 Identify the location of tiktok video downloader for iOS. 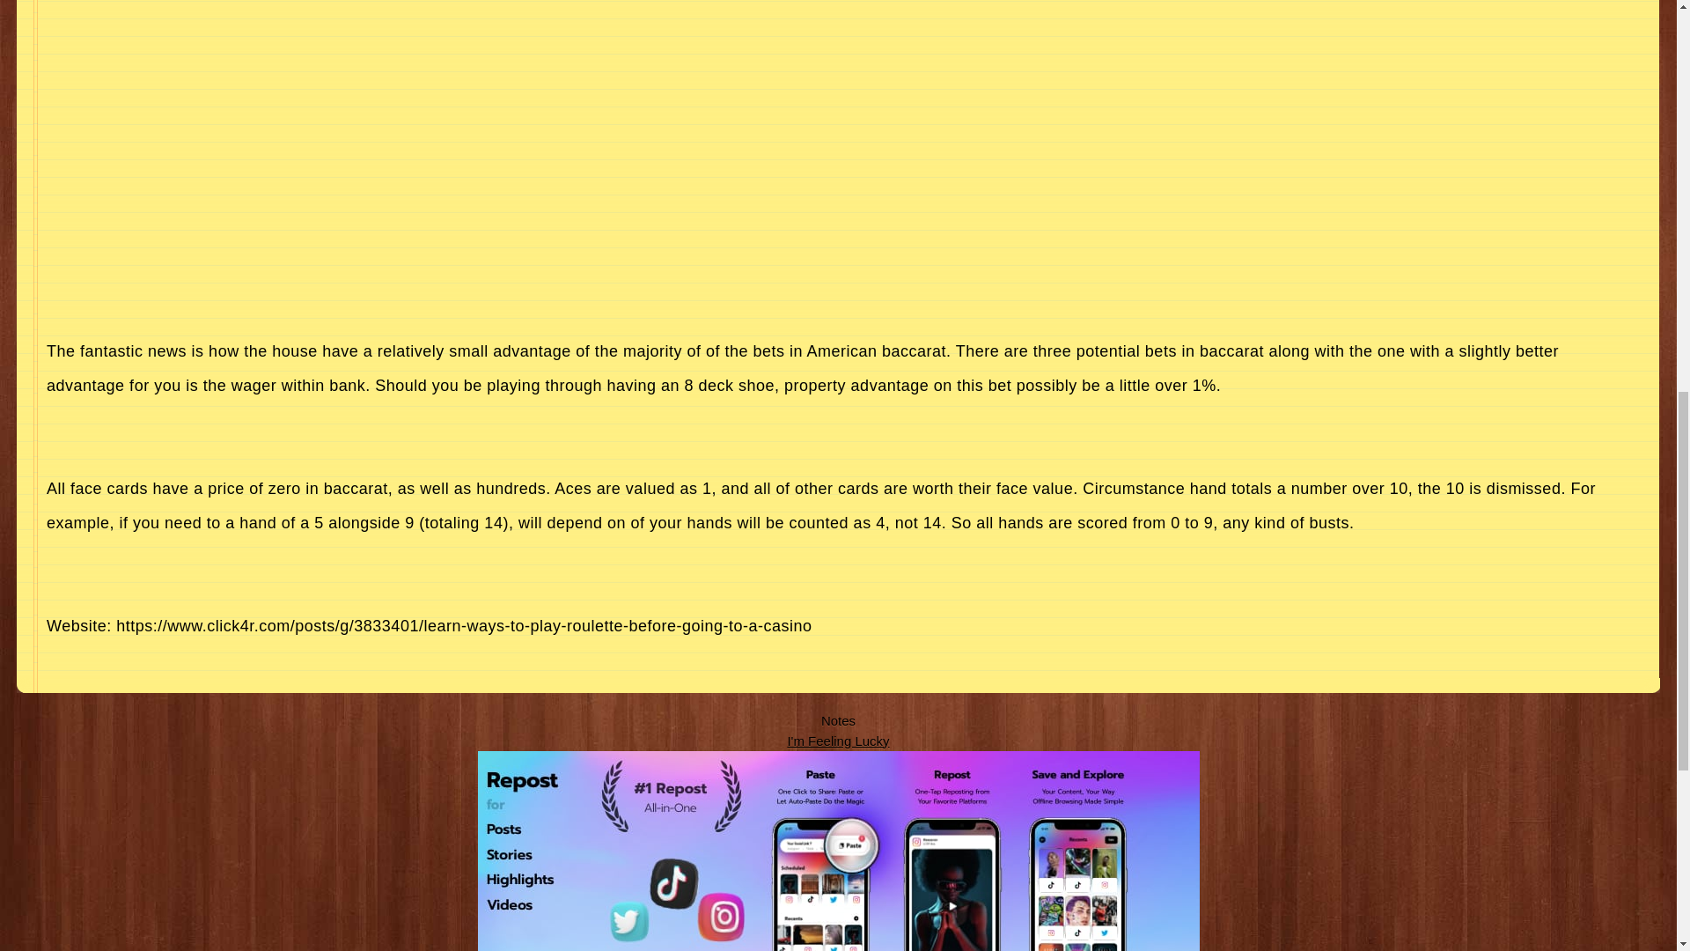
(837, 851).